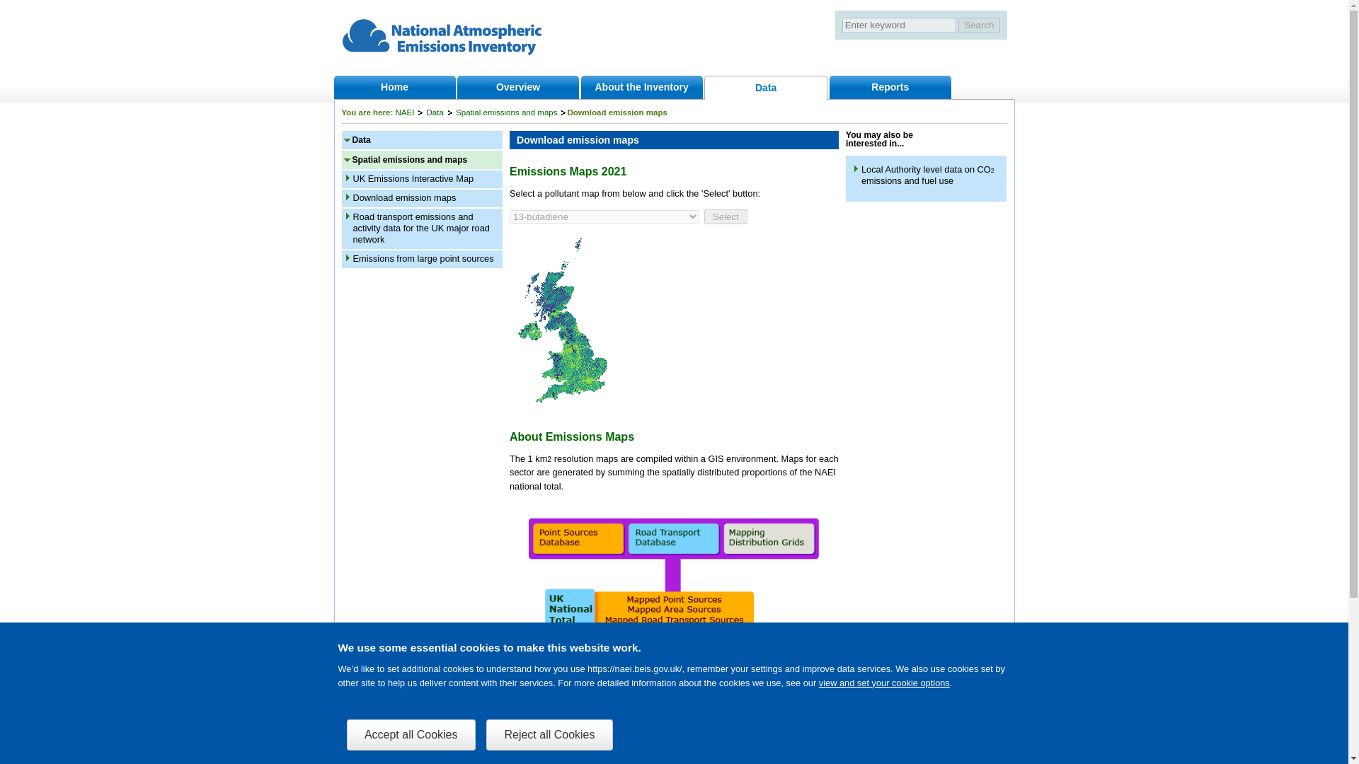  What do you see at coordinates (885, 683) in the screenshot?
I see `view and set your cookie options` at bounding box center [885, 683].